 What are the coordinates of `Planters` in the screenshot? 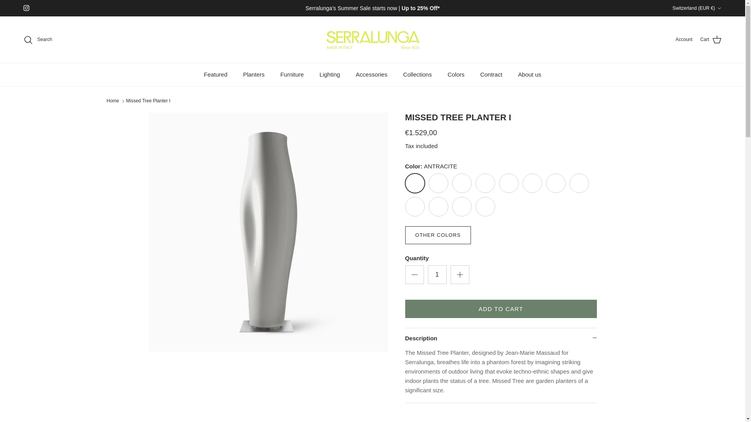 It's located at (253, 75).